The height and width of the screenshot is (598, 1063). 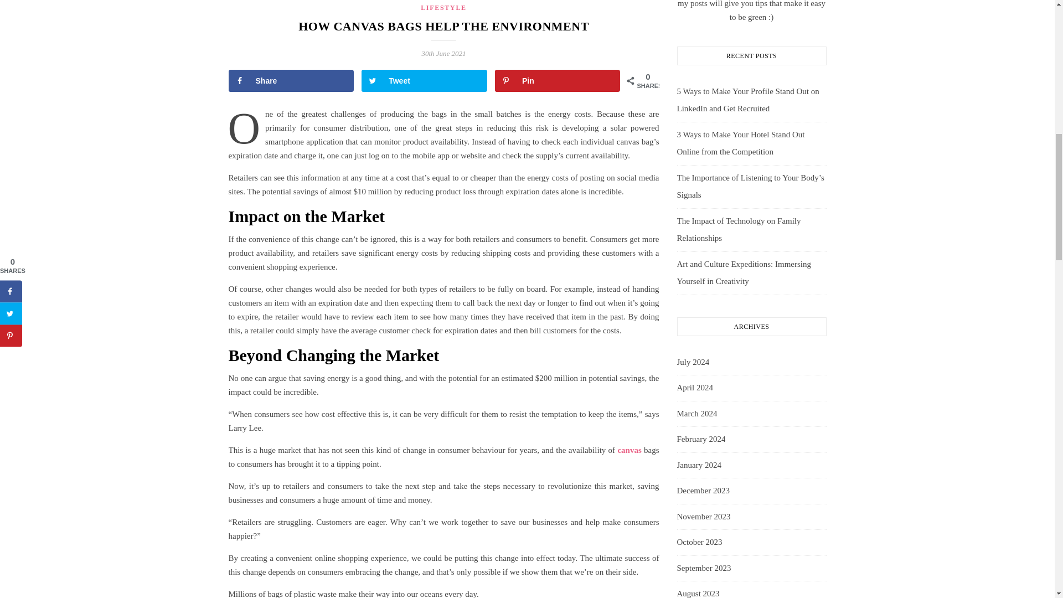 What do you see at coordinates (424, 81) in the screenshot?
I see `Share on Twitter` at bounding box center [424, 81].